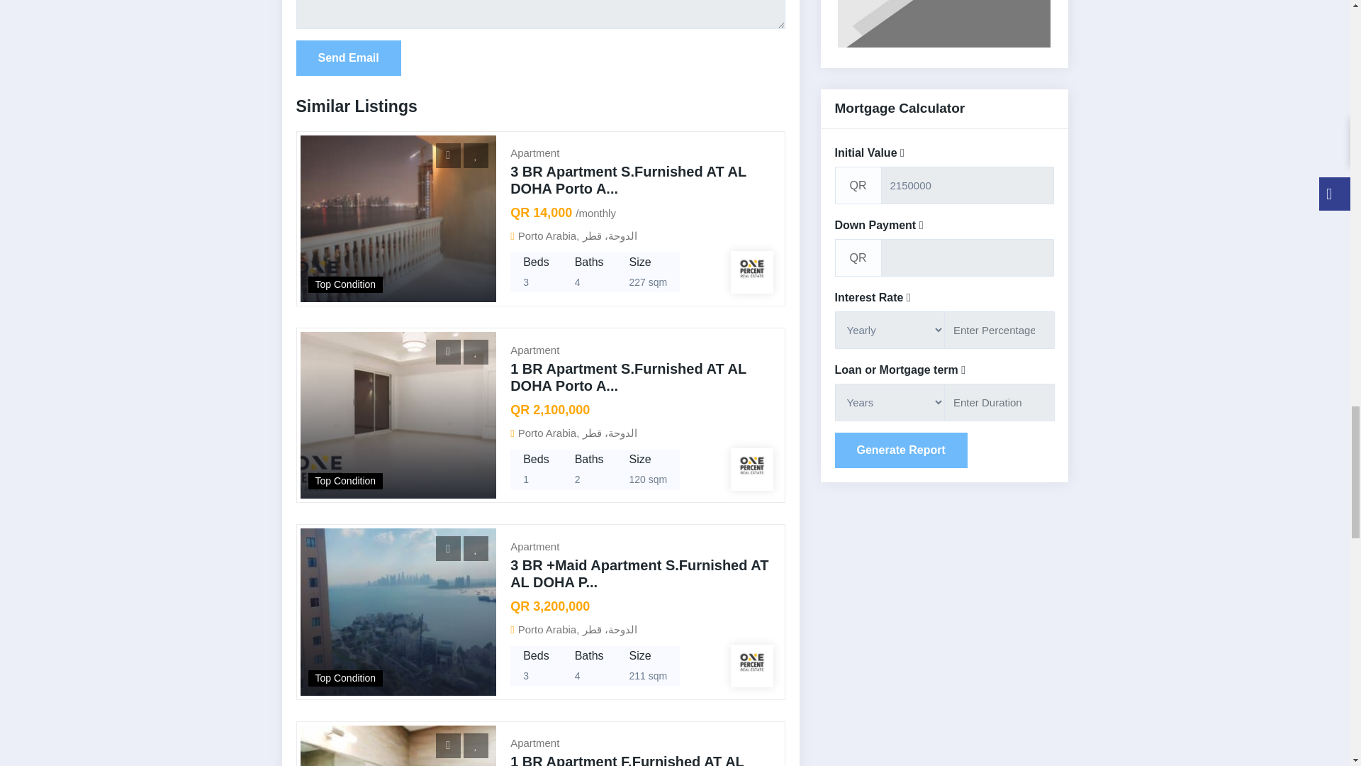  What do you see at coordinates (967, 186) in the screenshot?
I see `2150000` at bounding box center [967, 186].